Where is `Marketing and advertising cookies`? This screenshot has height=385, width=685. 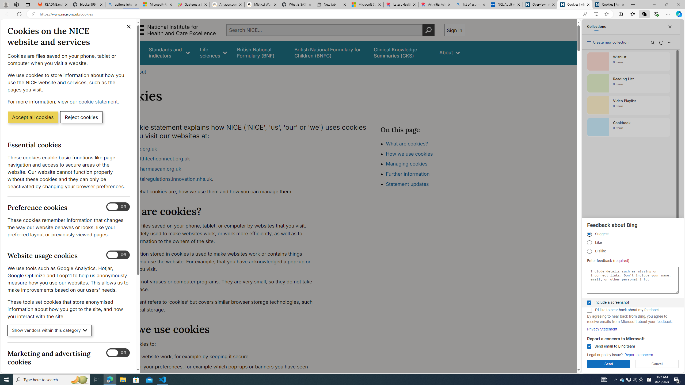
Marketing and advertising cookies is located at coordinates (118, 353).